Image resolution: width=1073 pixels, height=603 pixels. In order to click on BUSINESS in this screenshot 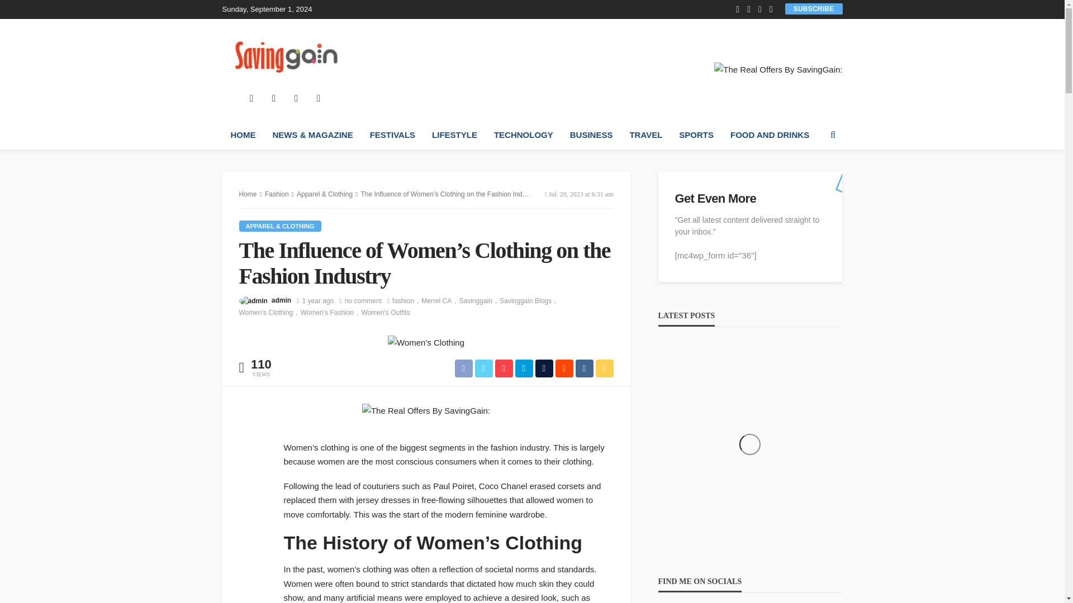, I will do `click(591, 135)`.